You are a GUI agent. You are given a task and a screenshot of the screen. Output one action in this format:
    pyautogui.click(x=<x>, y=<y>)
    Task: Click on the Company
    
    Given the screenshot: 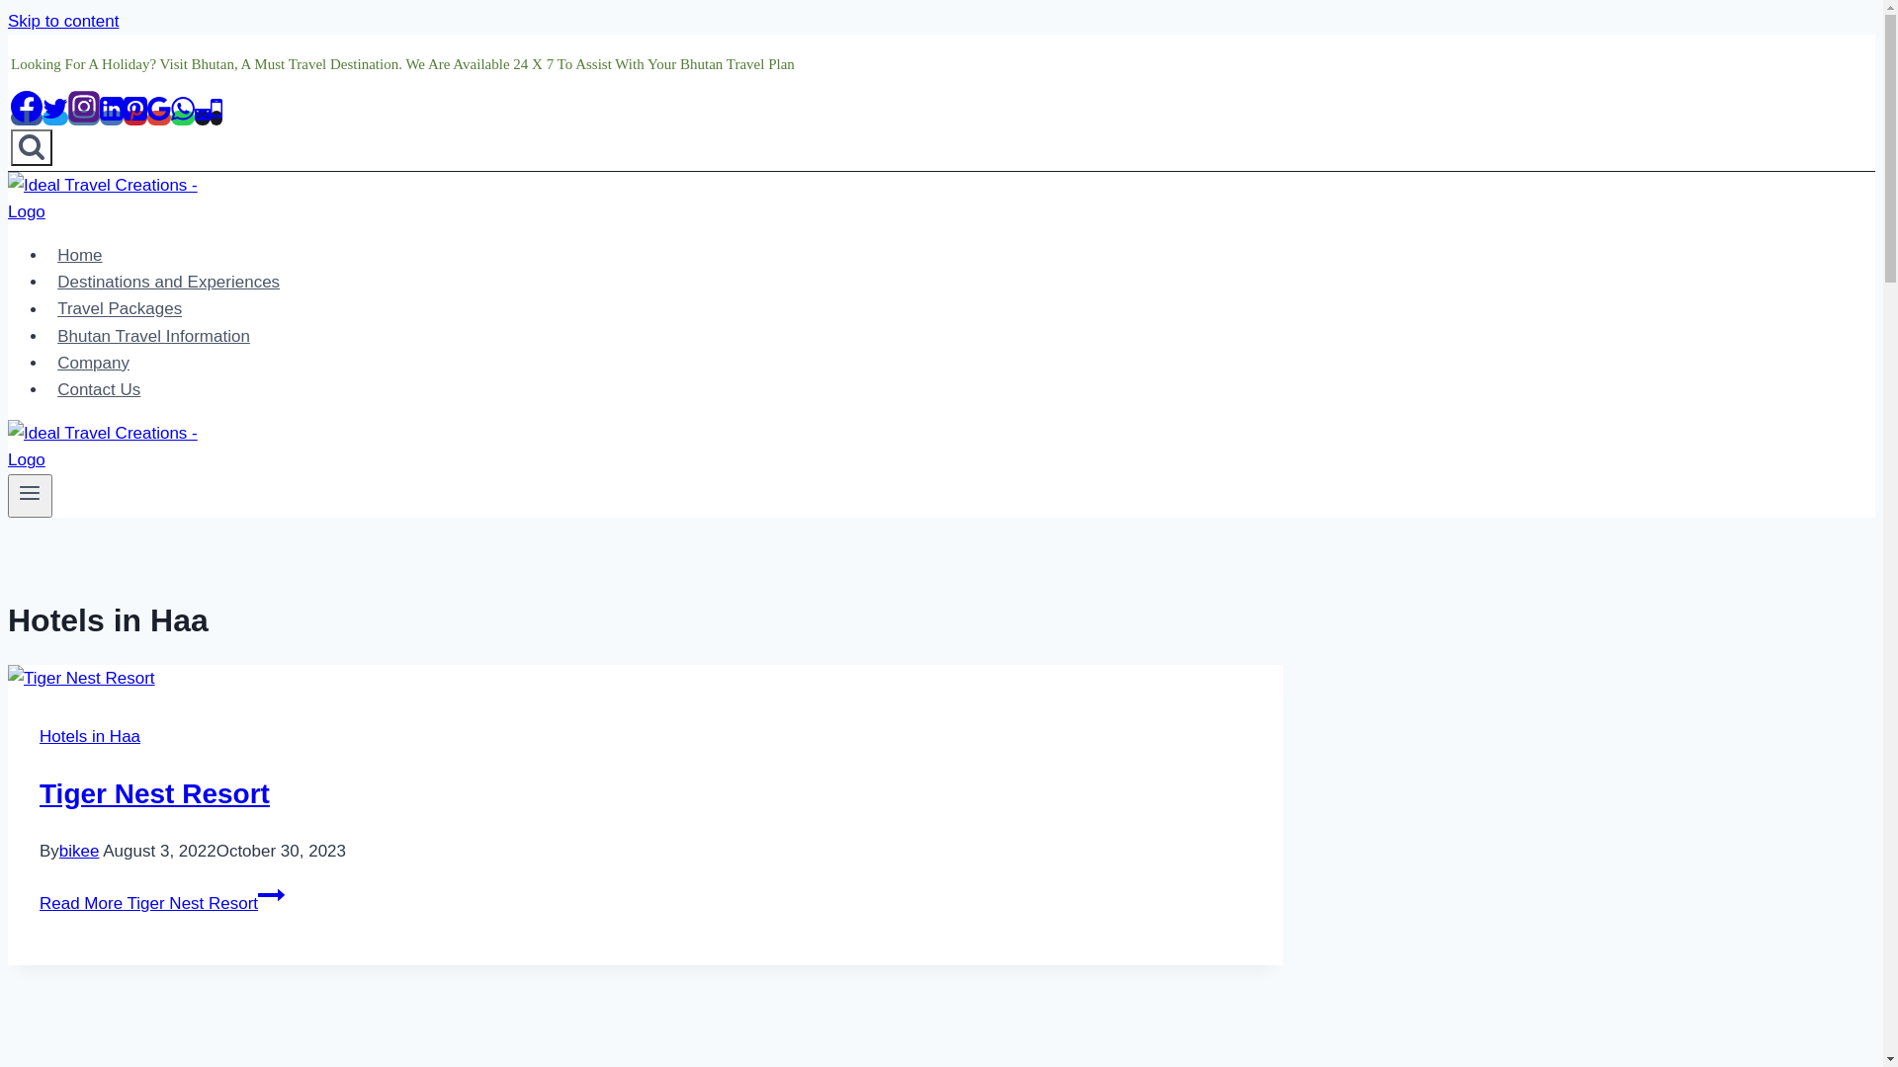 What is the action you would take?
    pyautogui.click(x=93, y=364)
    